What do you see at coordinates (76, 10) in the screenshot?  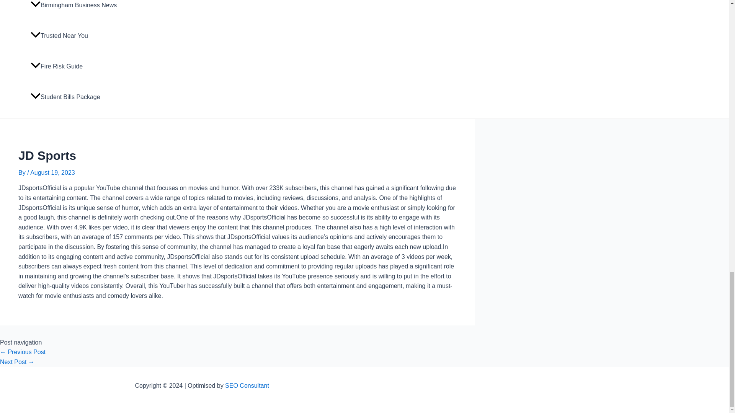 I see `Birmingham Business News` at bounding box center [76, 10].